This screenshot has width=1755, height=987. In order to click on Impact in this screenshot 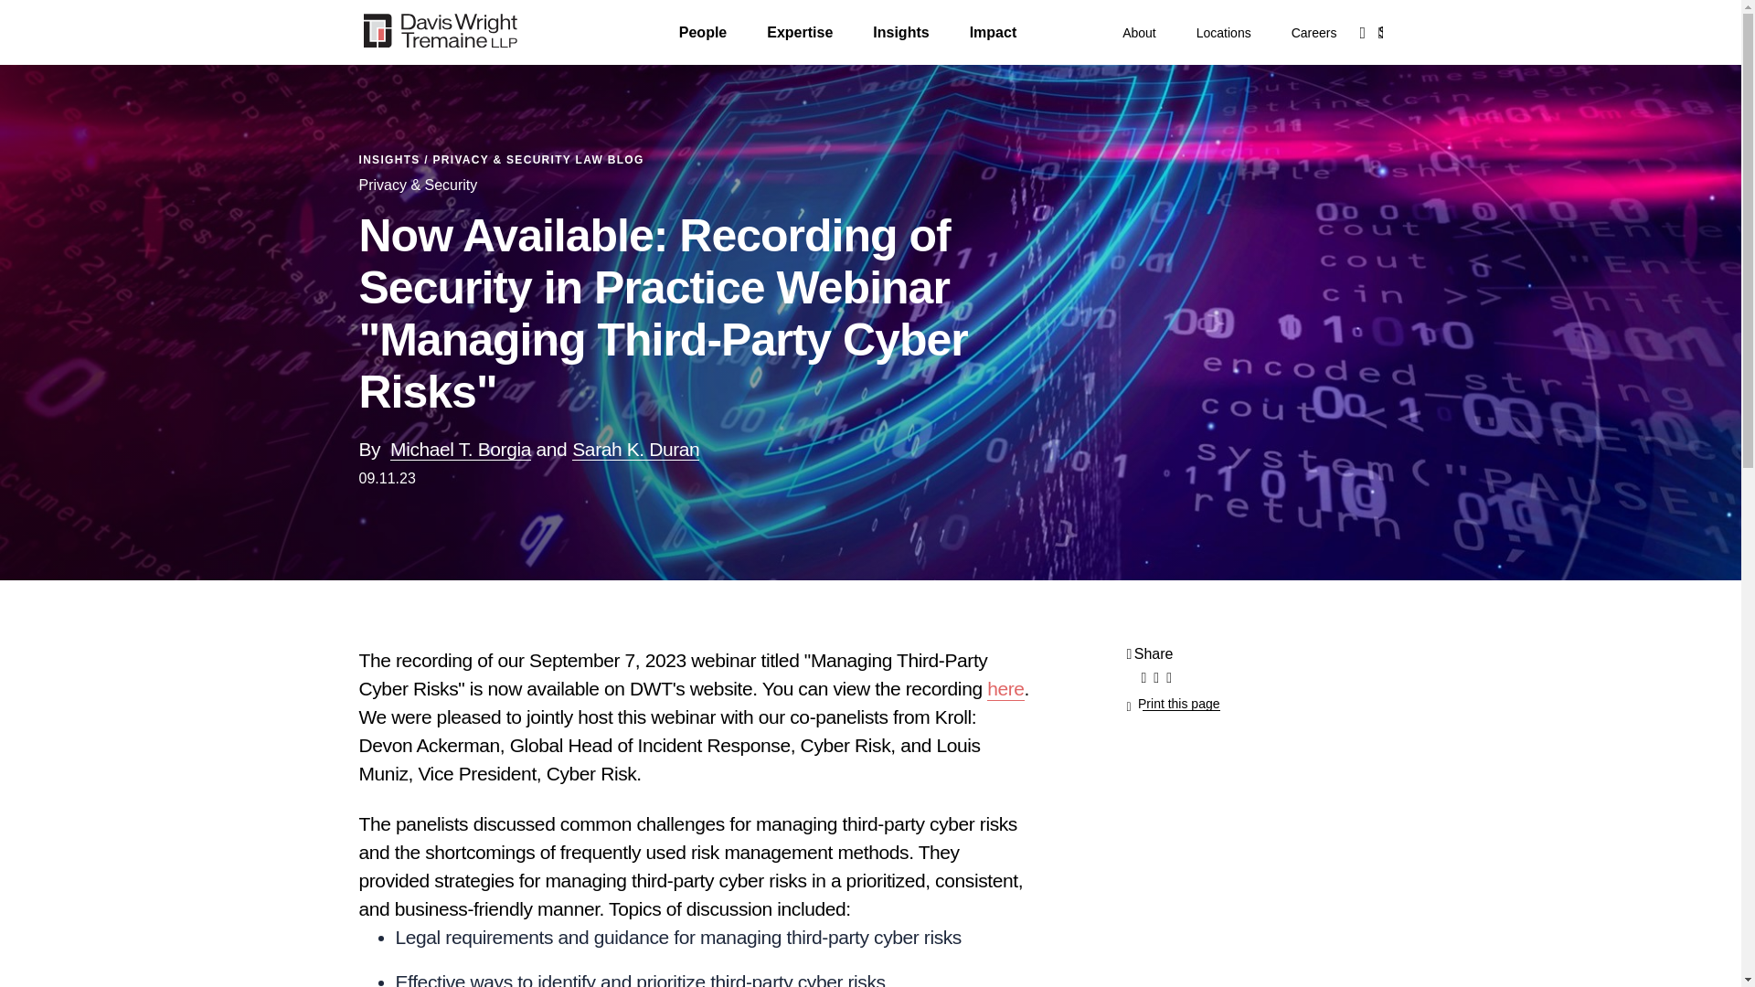, I will do `click(994, 32)`.